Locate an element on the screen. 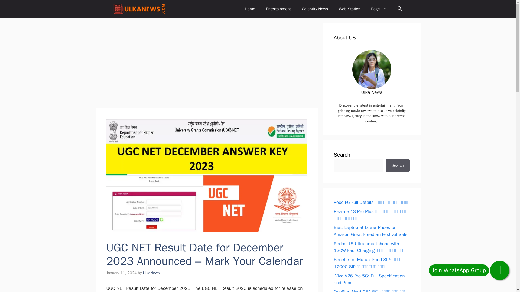  View all posts by UlkaNews is located at coordinates (151, 273).